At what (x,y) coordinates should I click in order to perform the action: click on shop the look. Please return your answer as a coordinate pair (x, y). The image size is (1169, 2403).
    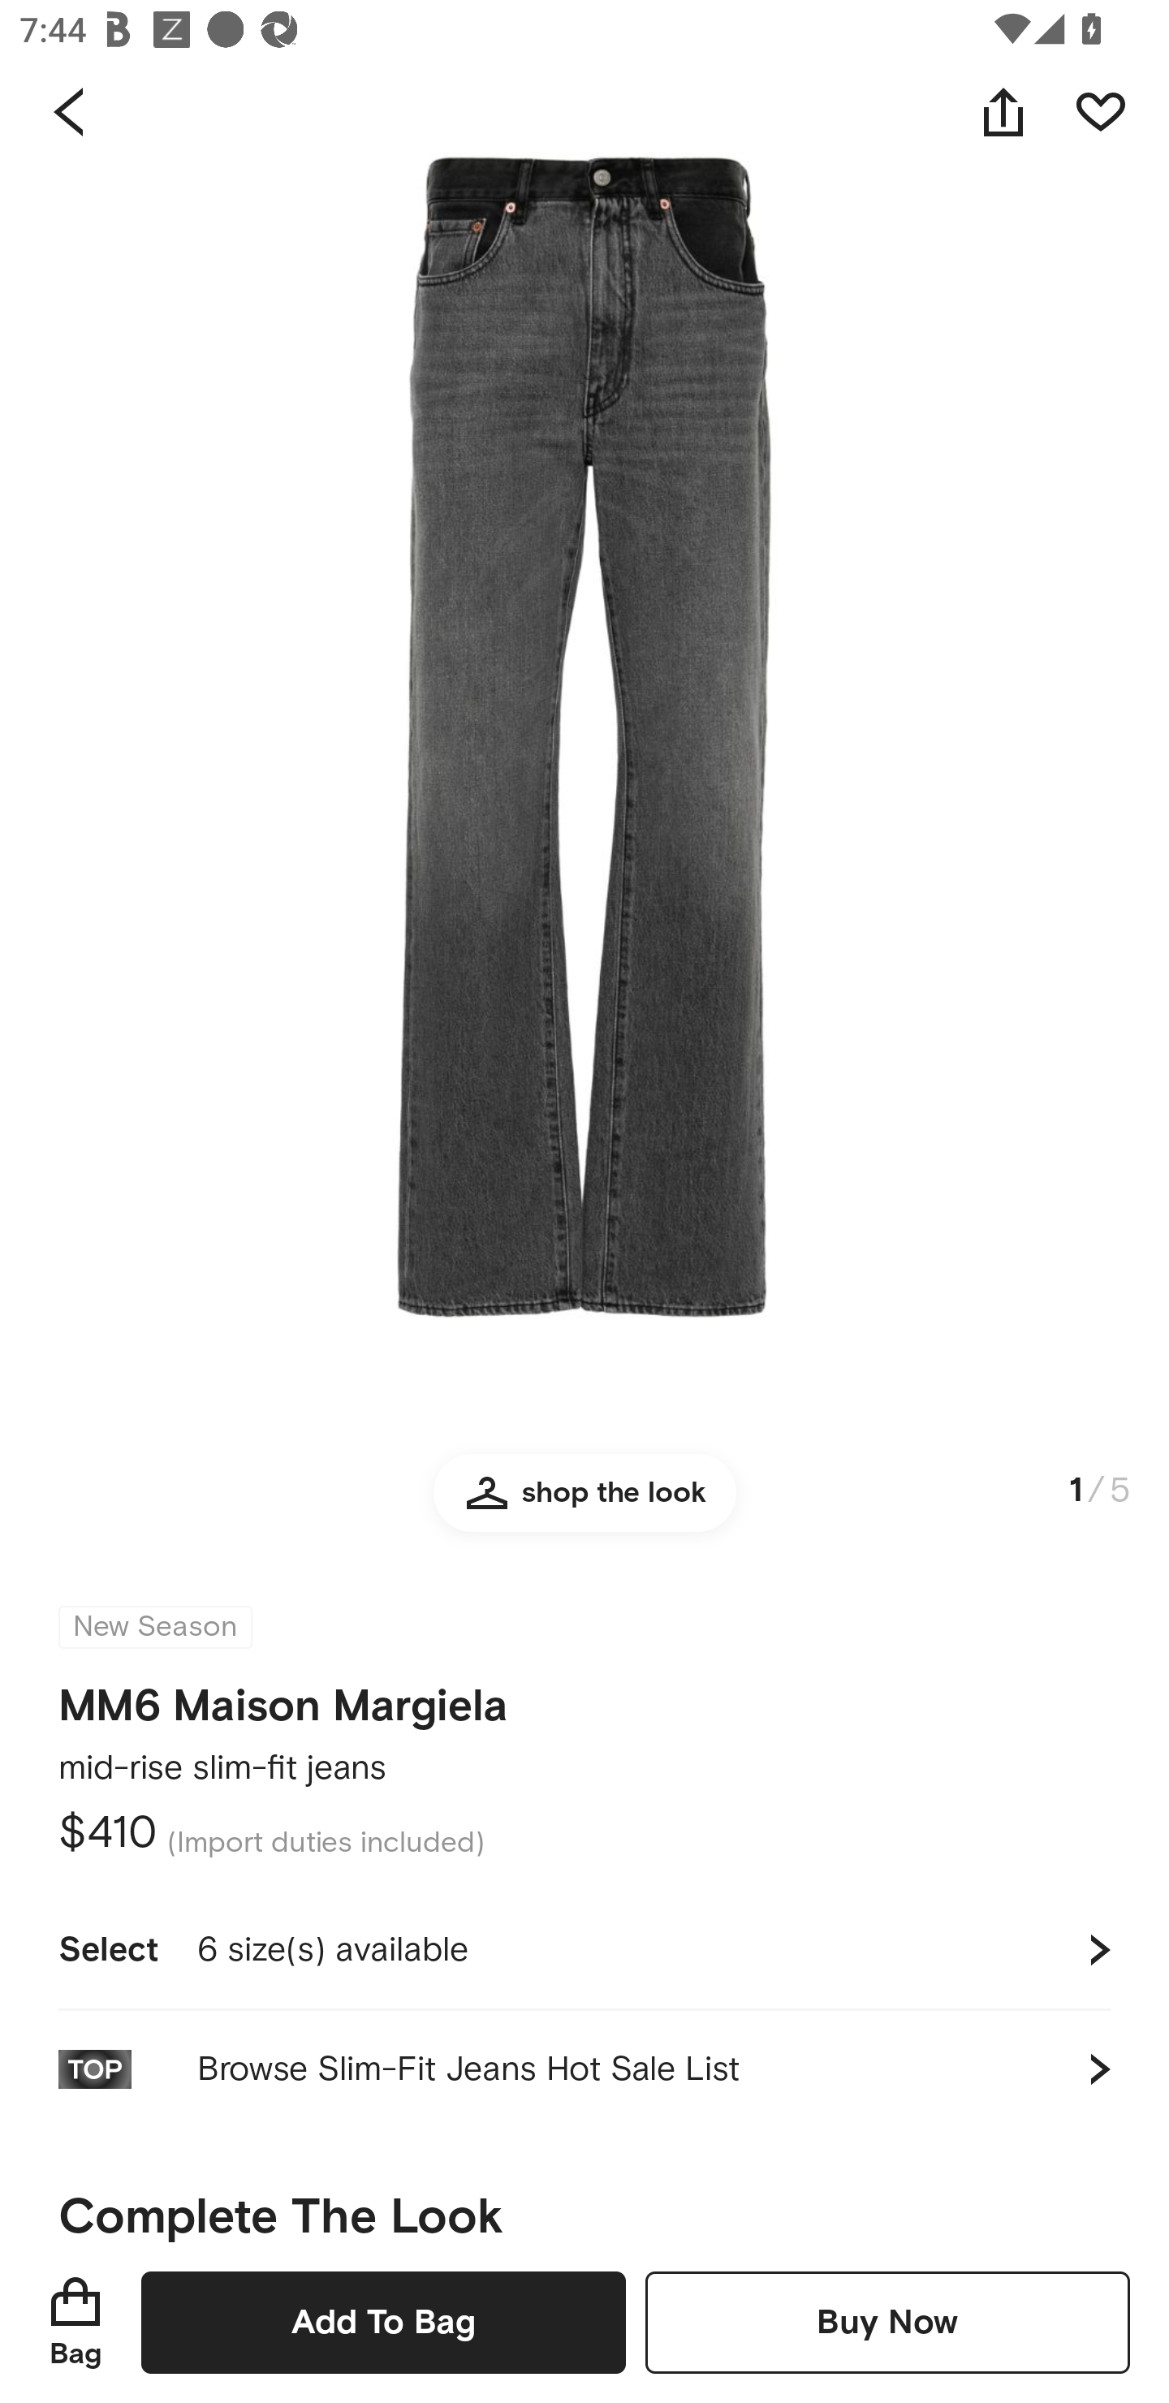
    Looking at the image, I should click on (584, 1505).